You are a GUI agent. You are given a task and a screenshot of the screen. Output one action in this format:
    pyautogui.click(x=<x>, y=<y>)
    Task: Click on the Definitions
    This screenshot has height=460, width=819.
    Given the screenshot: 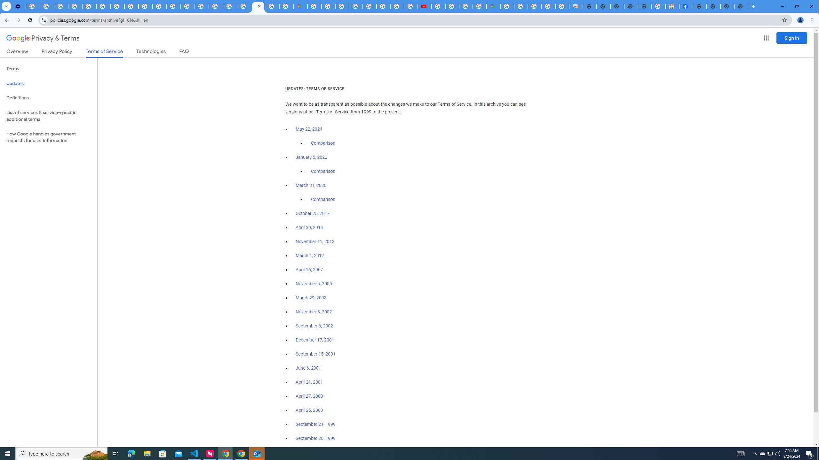 What is the action you would take?
    pyautogui.click(x=49, y=98)
    